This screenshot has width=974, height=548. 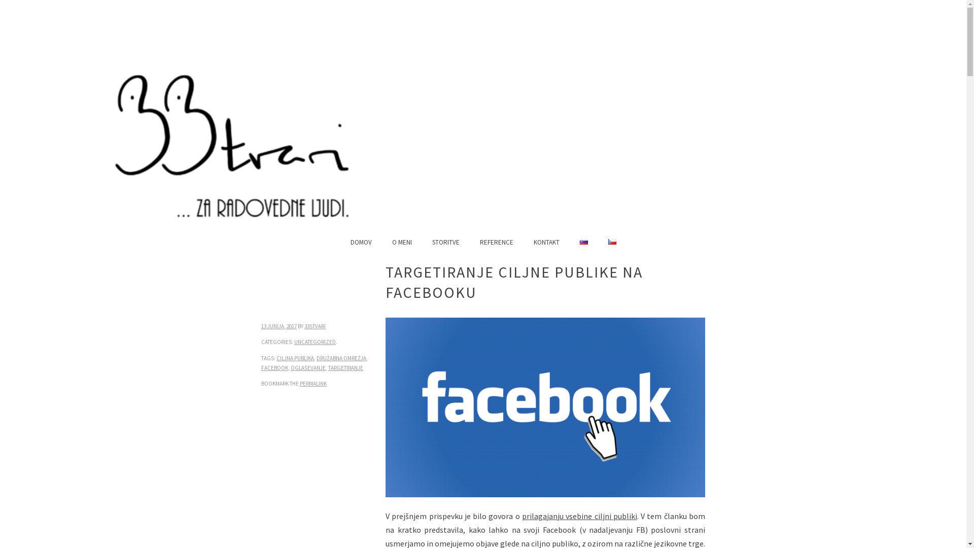 What do you see at coordinates (246, 242) in the screenshot?
I see `SKIP TO CONTENT` at bounding box center [246, 242].